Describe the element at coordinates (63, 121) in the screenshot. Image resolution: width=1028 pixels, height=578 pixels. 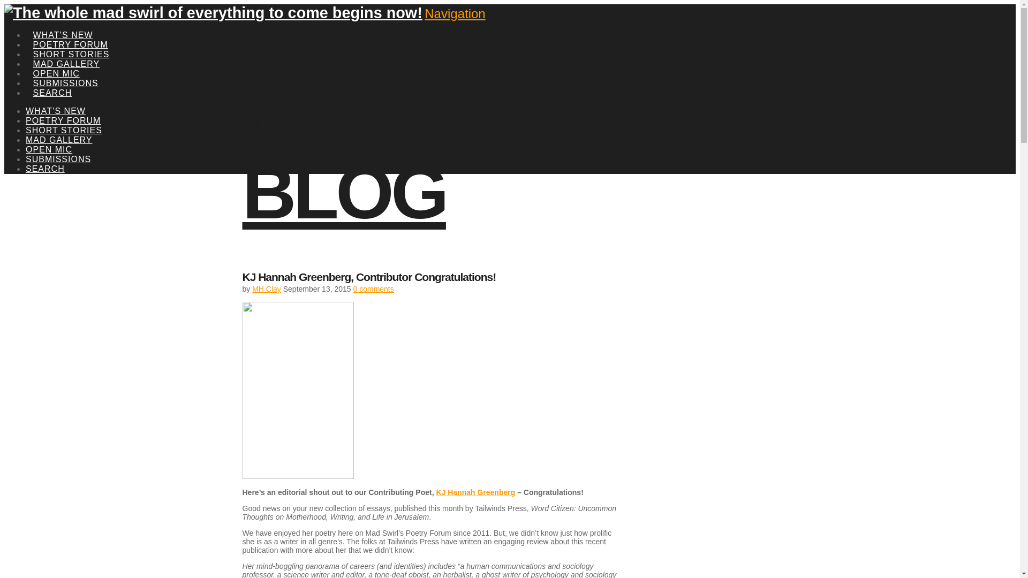
I see `POETRY FORUM` at that location.